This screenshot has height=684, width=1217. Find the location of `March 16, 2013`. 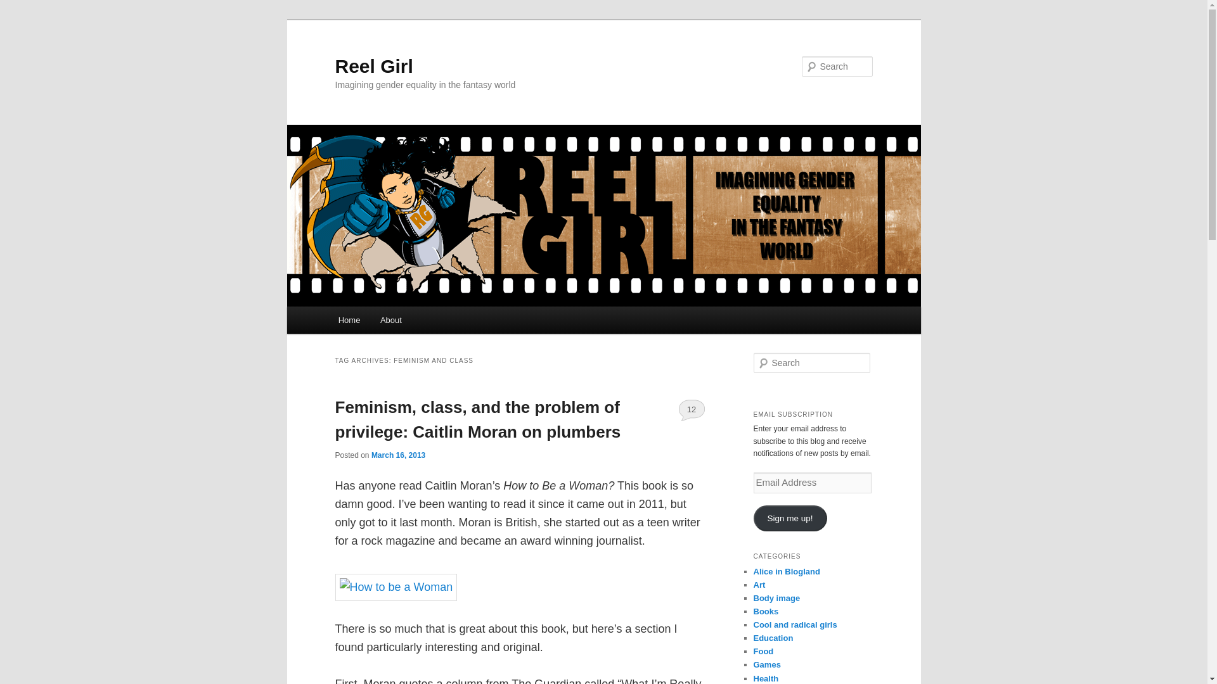

March 16, 2013 is located at coordinates (398, 455).